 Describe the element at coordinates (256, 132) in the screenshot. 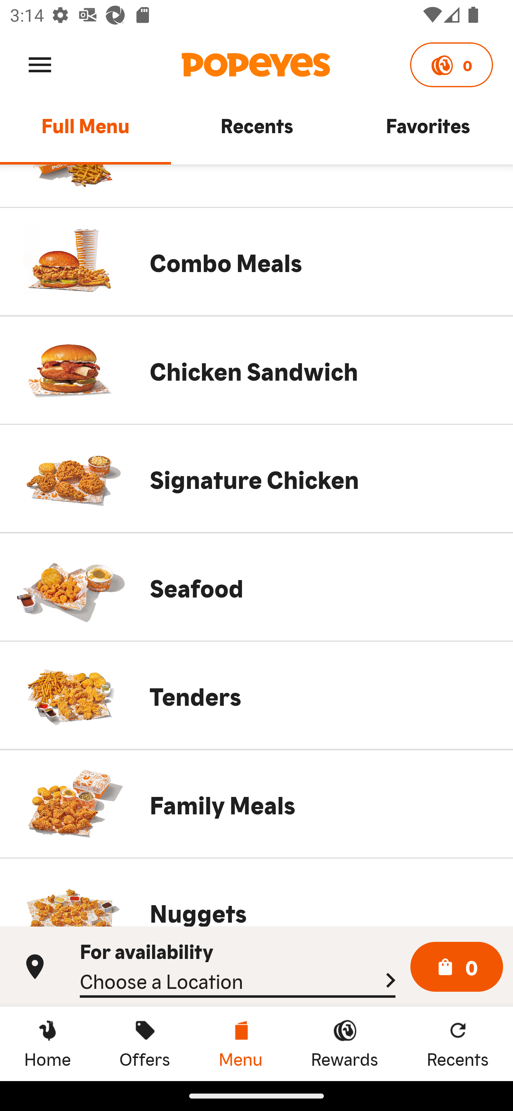

I see `Recents` at that location.